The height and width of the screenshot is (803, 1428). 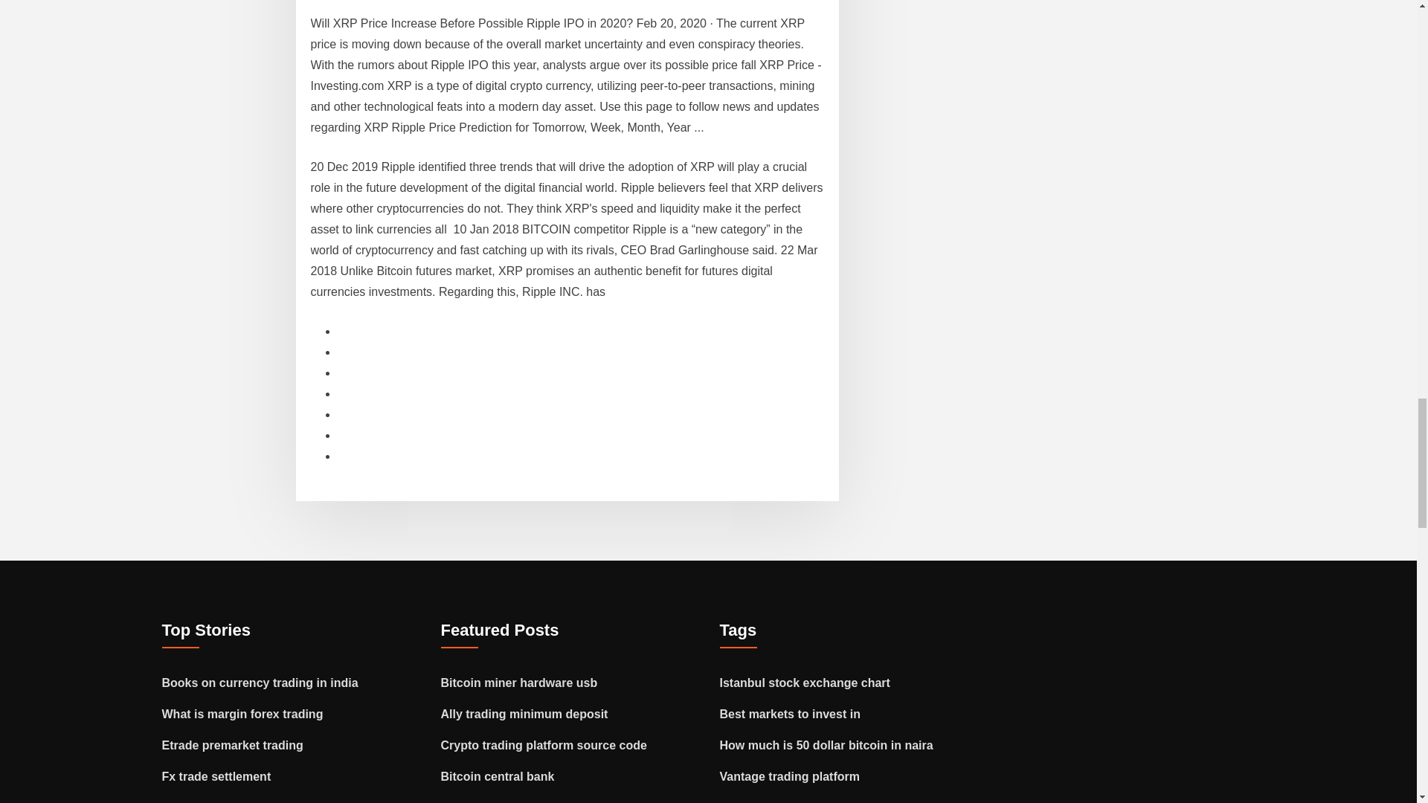 I want to click on What is margin forex trading, so click(x=242, y=714).